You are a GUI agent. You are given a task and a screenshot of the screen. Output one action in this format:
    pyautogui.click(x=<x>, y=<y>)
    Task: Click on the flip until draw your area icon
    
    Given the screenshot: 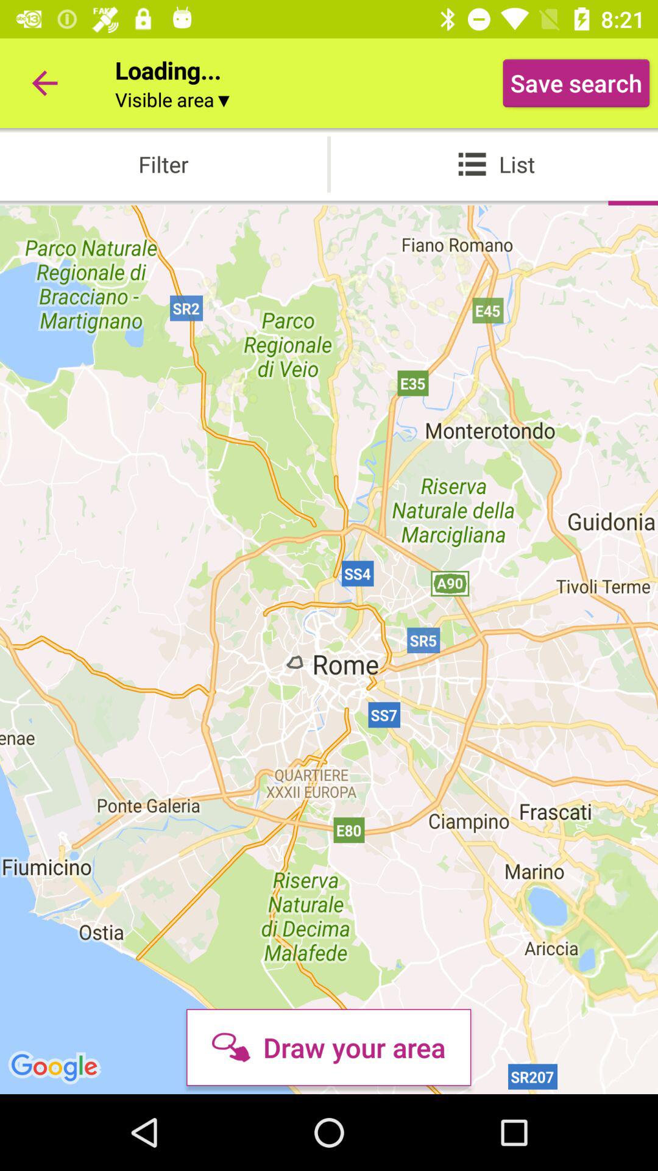 What is the action you would take?
    pyautogui.click(x=328, y=1047)
    